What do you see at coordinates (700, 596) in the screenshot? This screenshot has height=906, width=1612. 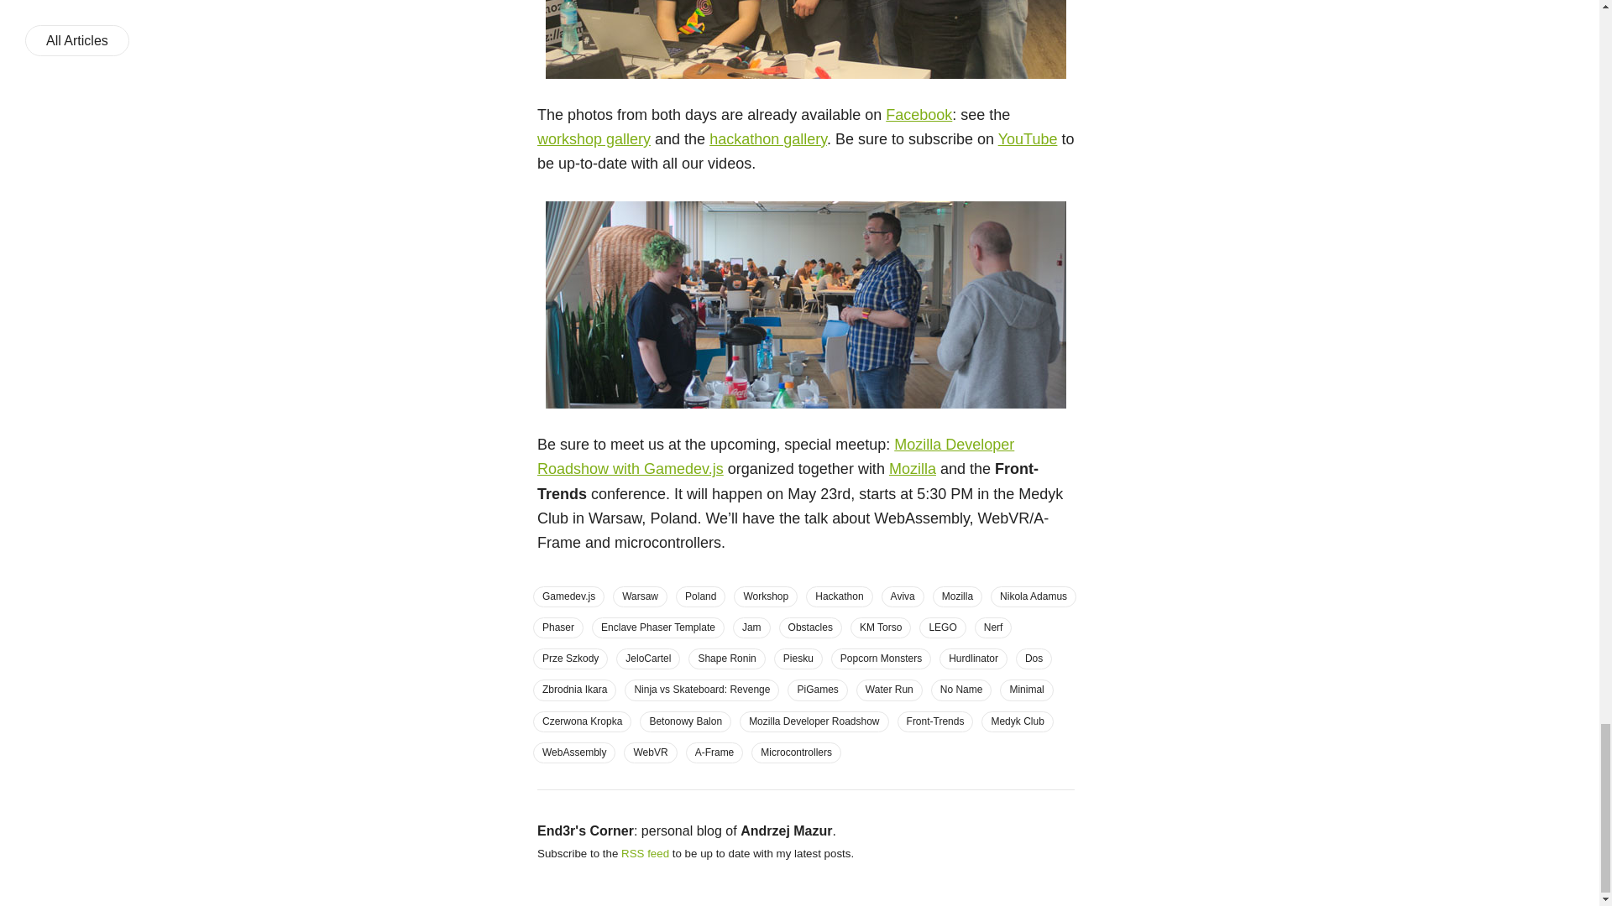 I see `Poland` at bounding box center [700, 596].